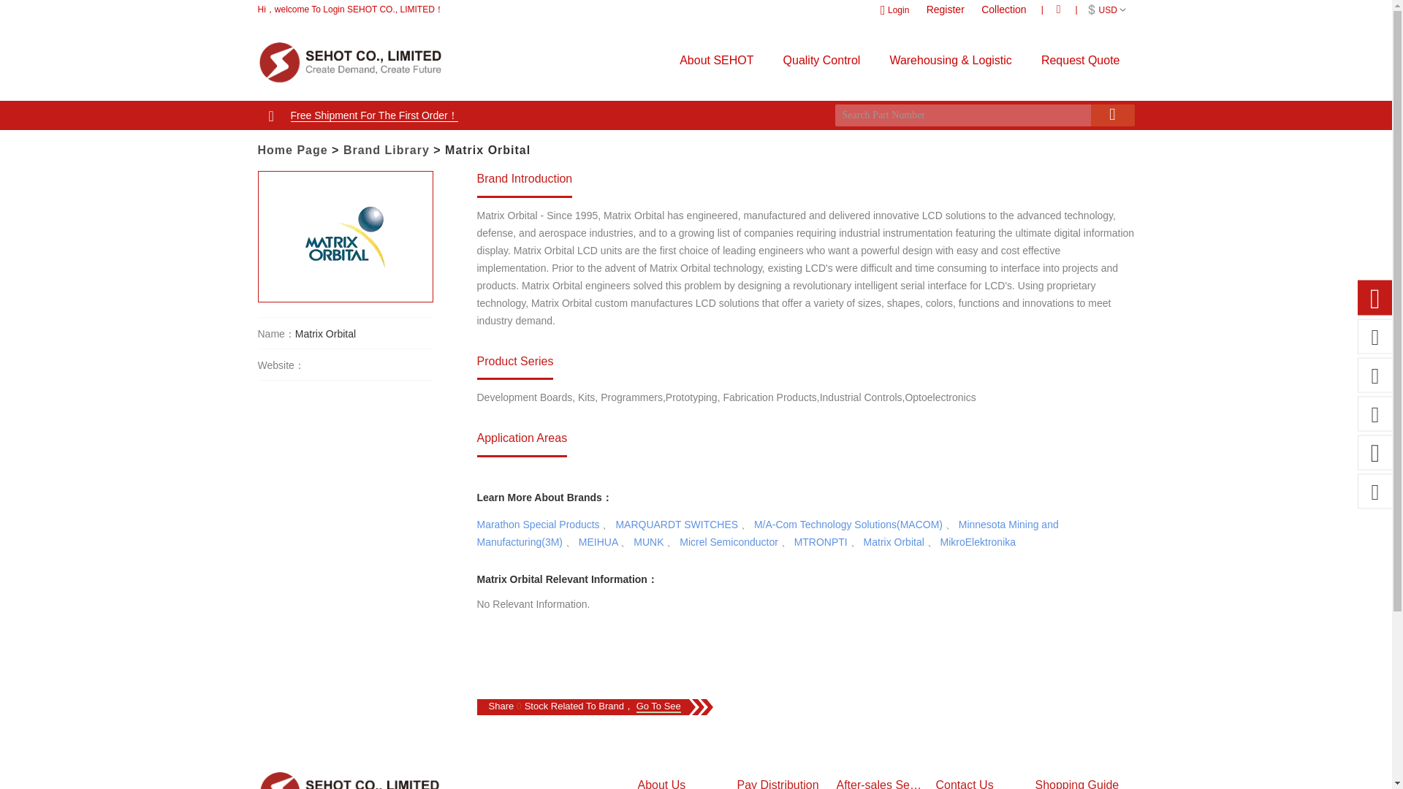  What do you see at coordinates (649, 542) in the screenshot?
I see `MUNK` at bounding box center [649, 542].